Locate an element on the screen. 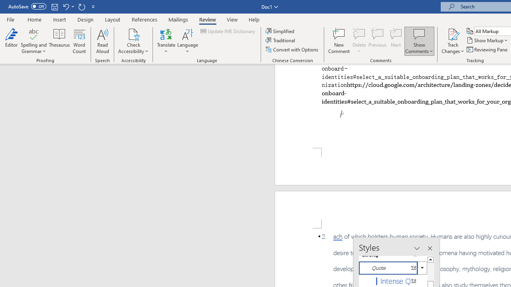 This screenshot has height=287, width=511. Language is located at coordinates (188, 41).